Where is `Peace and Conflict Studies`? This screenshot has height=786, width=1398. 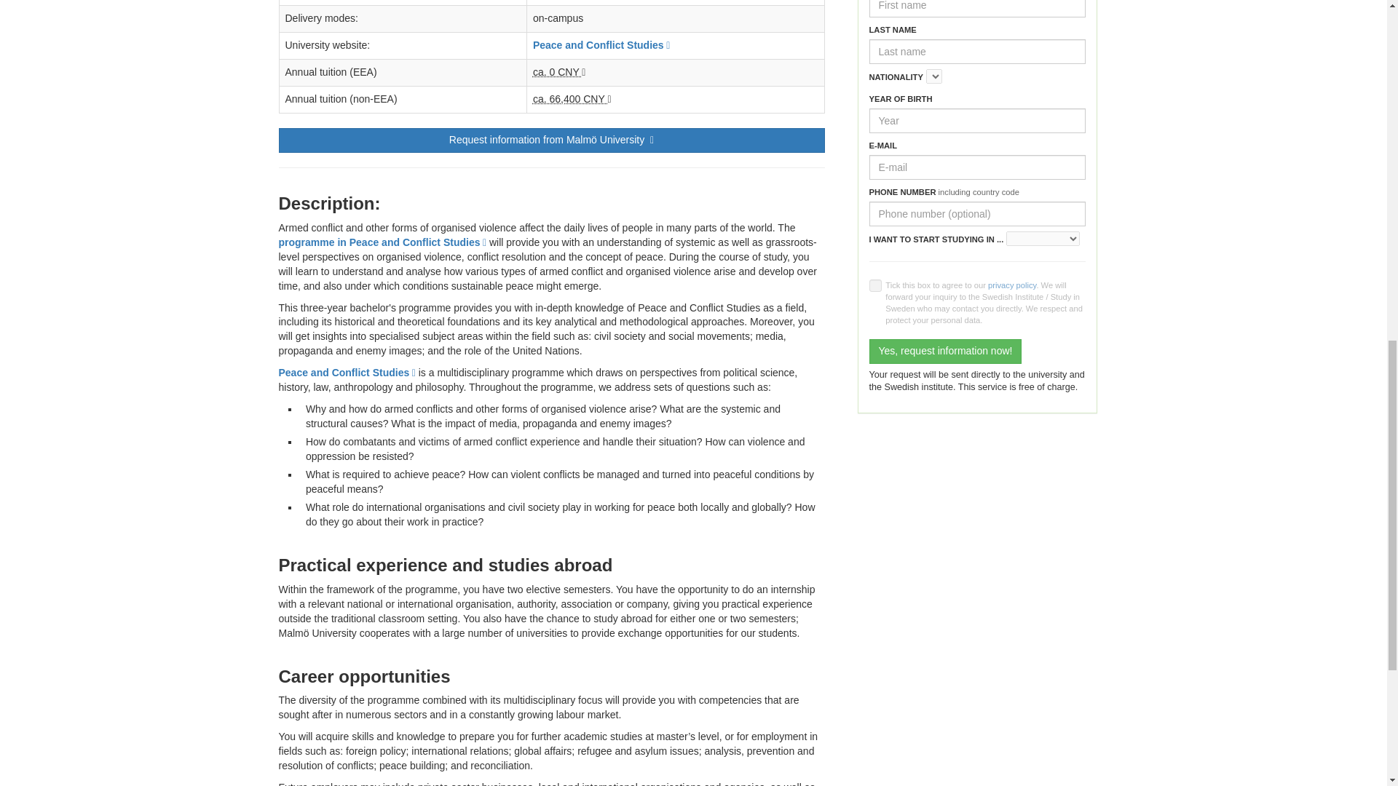
Peace and Conflict Studies is located at coordinates (601, 45).